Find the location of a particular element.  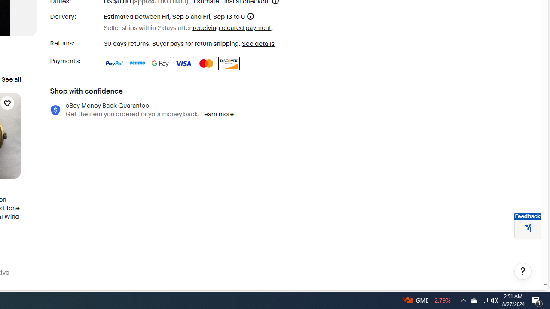

receiving cleared payment is located at coordinates (232, 27).